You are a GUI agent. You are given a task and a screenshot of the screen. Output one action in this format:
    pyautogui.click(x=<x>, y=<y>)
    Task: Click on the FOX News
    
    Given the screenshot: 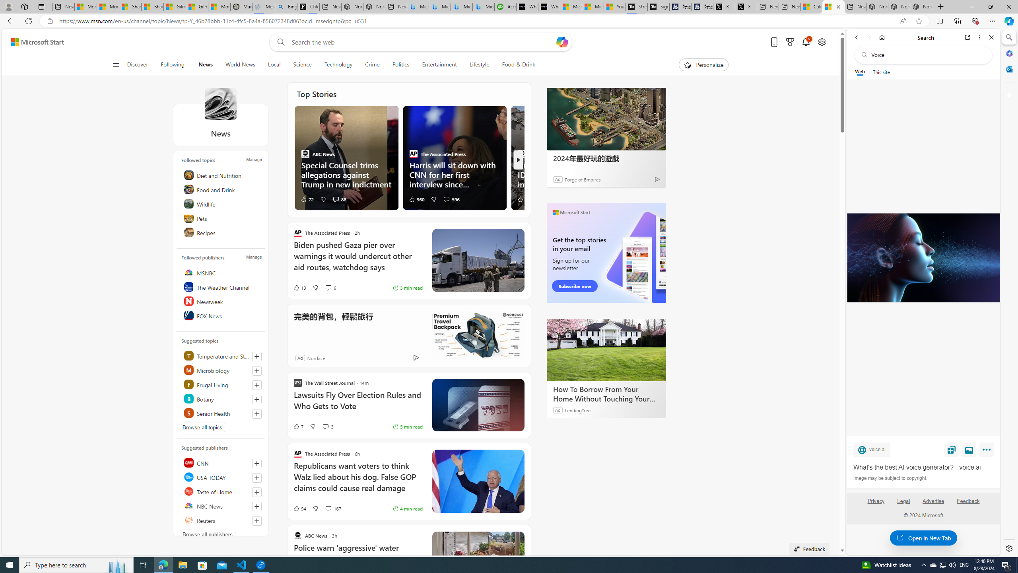 What is the action you would take?
    pyautogui.click(x=222, y=316)
    